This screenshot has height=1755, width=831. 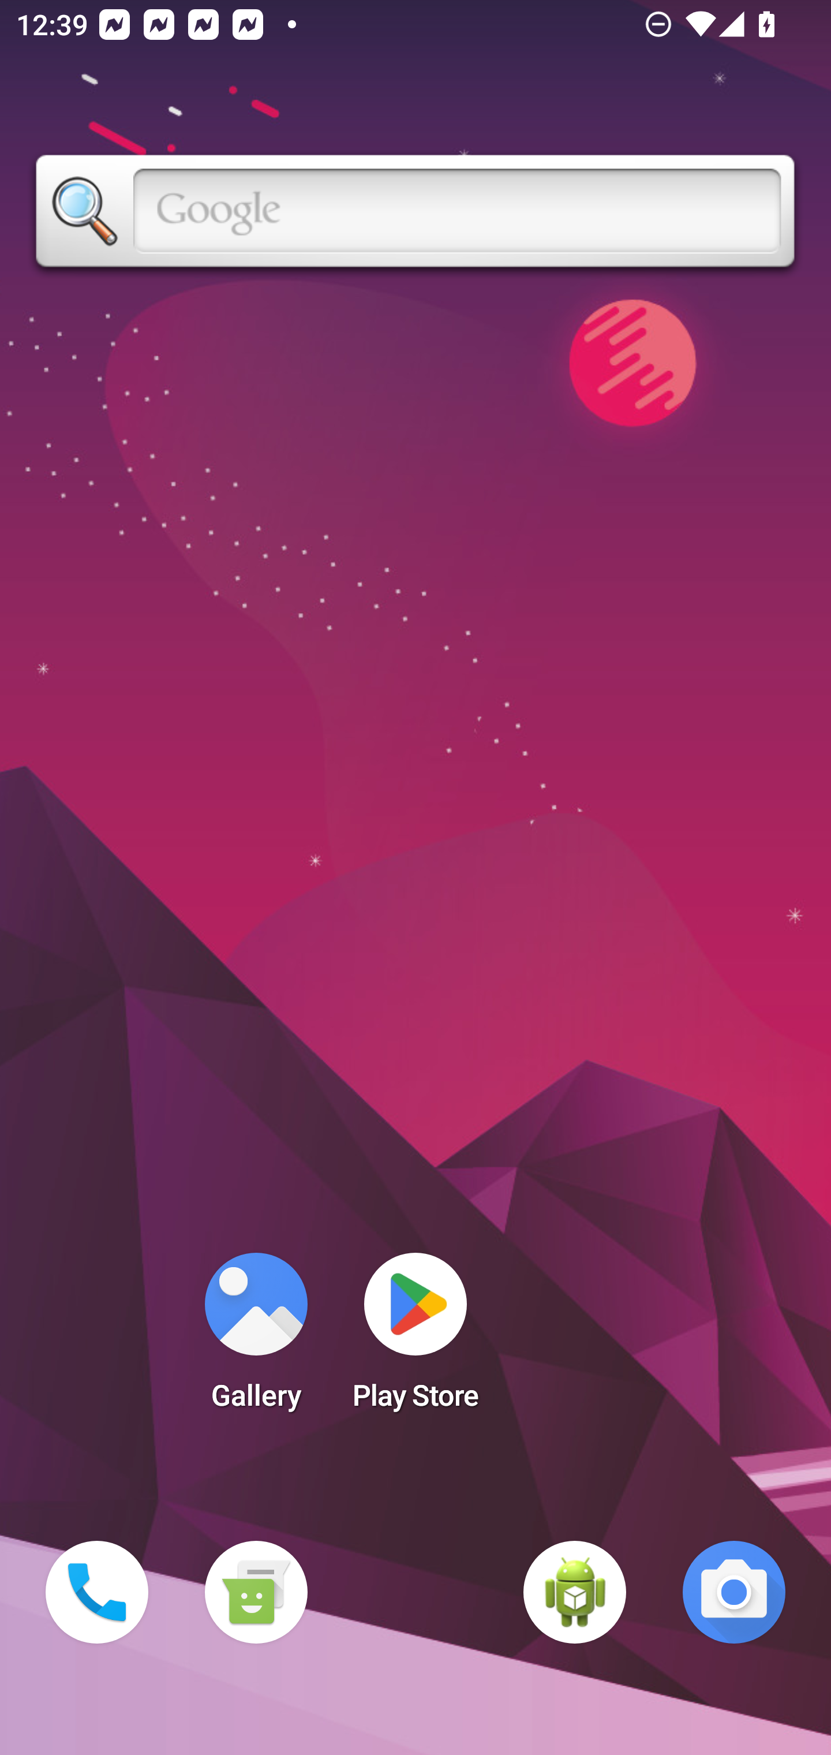 I want to click on Gallery, so click(x=256, y=1338).